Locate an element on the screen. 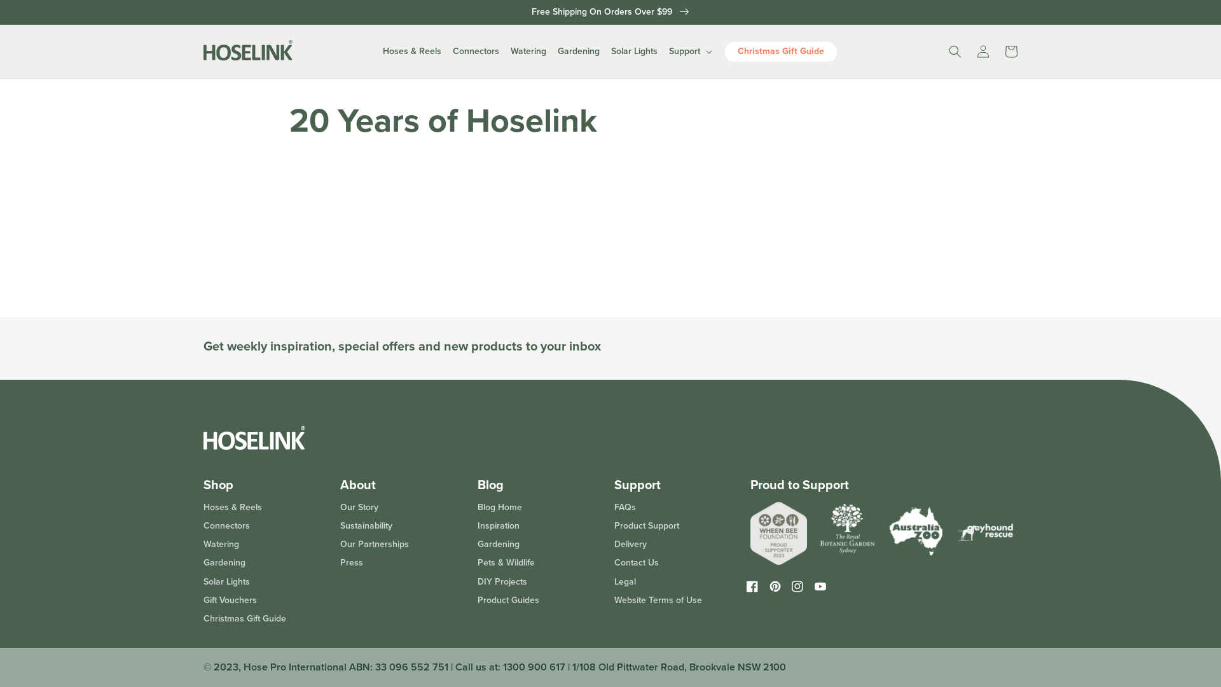  Connectors is located at coordinates (476, 52).